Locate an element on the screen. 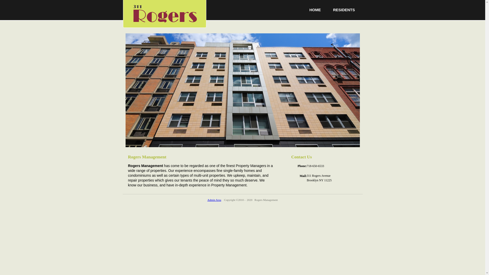 Image resolution: width=489 pixels, height=275 pixels. HOME is located at coordinates (315, 10).